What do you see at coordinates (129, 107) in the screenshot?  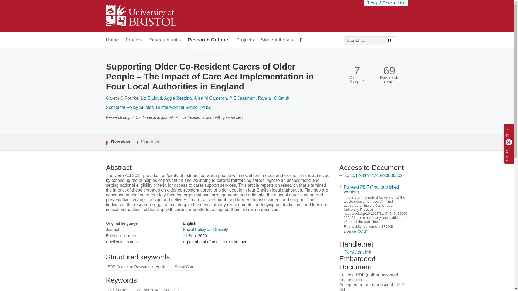 I see `School for Policy Studies` at bounding box center [129, 107].